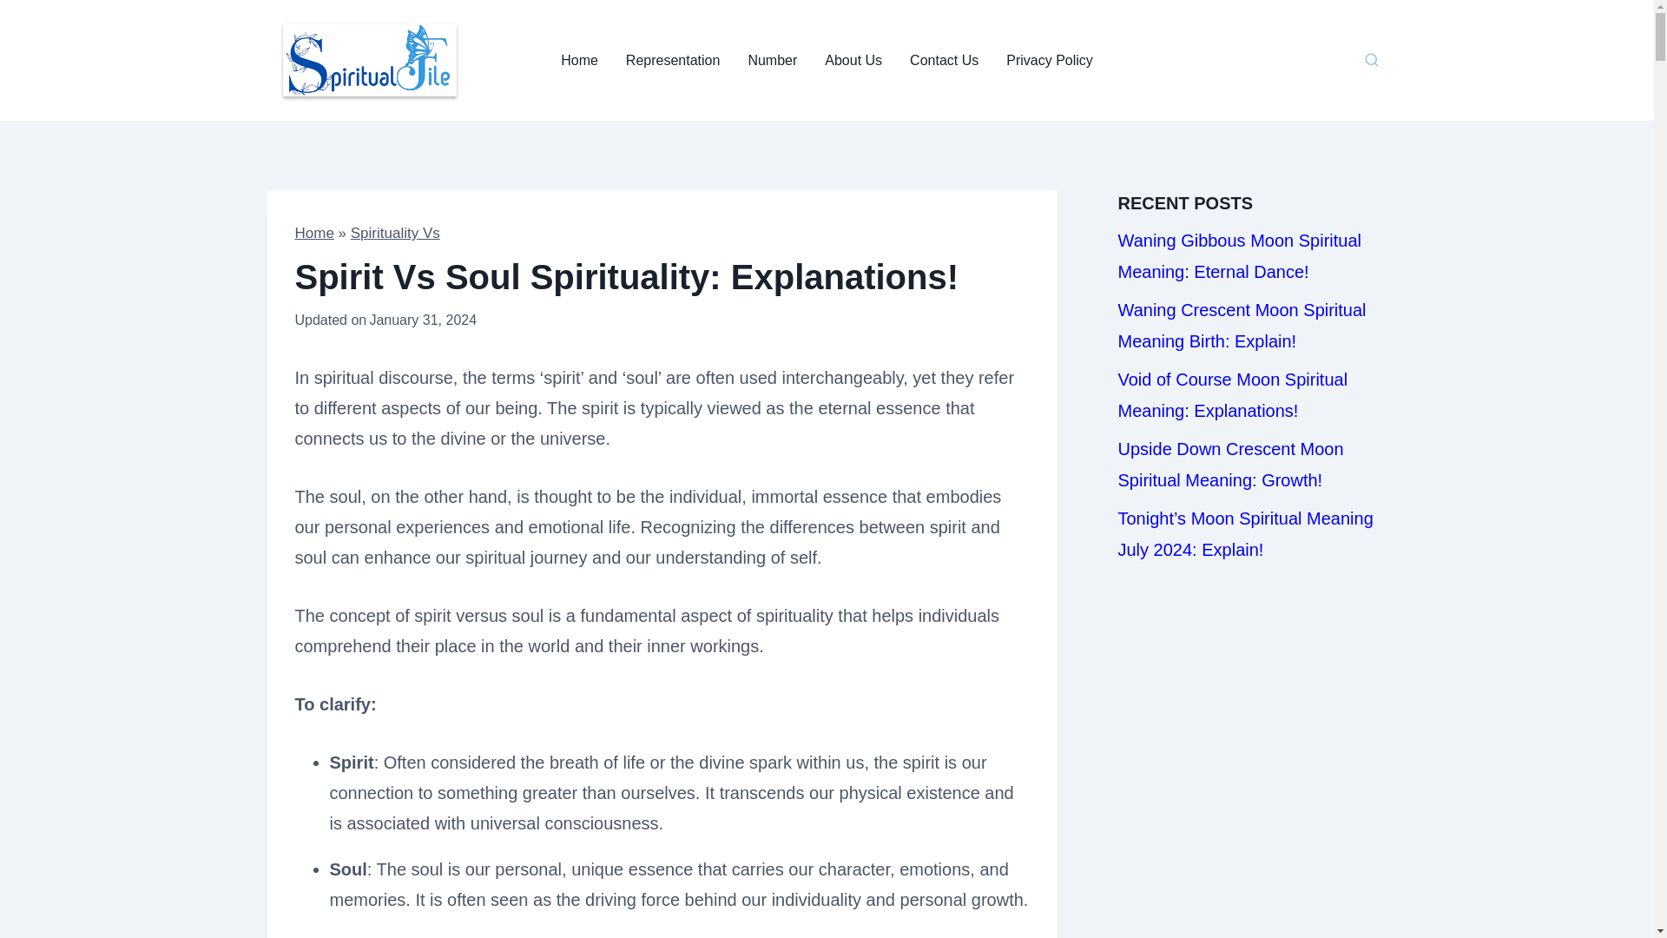 The image size is (1667, 938). What do you see at coordinates (673, 60) in the screenshot?
I see `Representation` at bounding box center [673, 60].